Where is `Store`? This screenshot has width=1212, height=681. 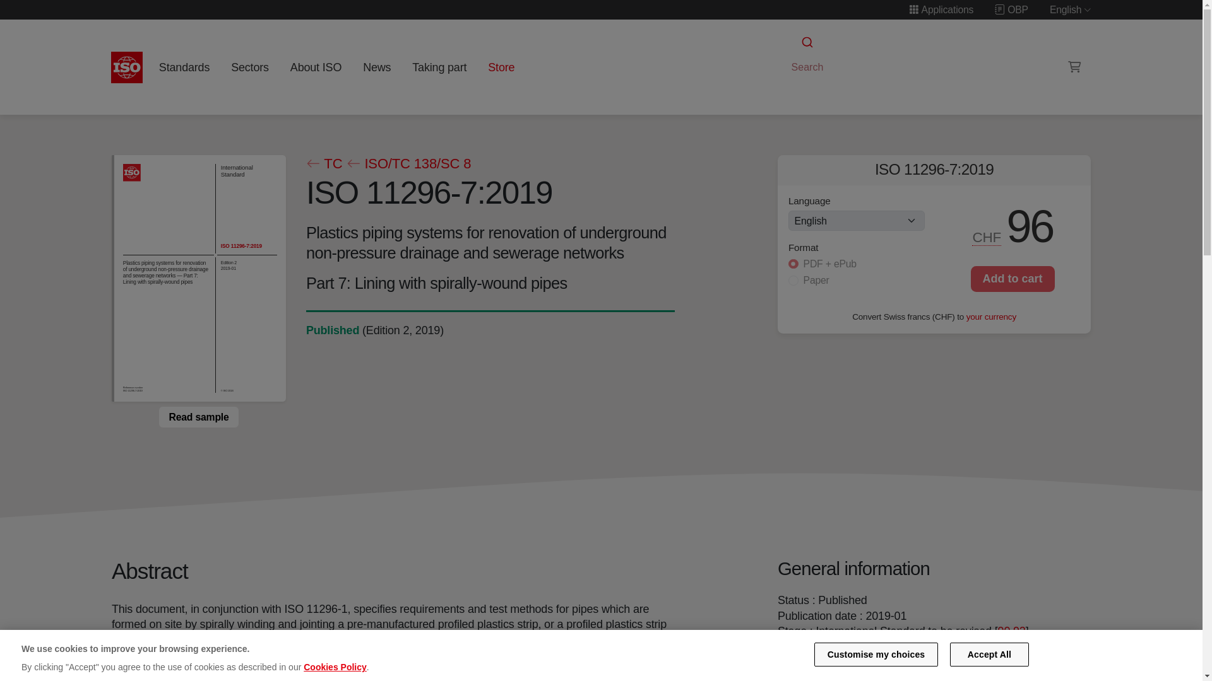
Store is located at coordinates (501, 67).